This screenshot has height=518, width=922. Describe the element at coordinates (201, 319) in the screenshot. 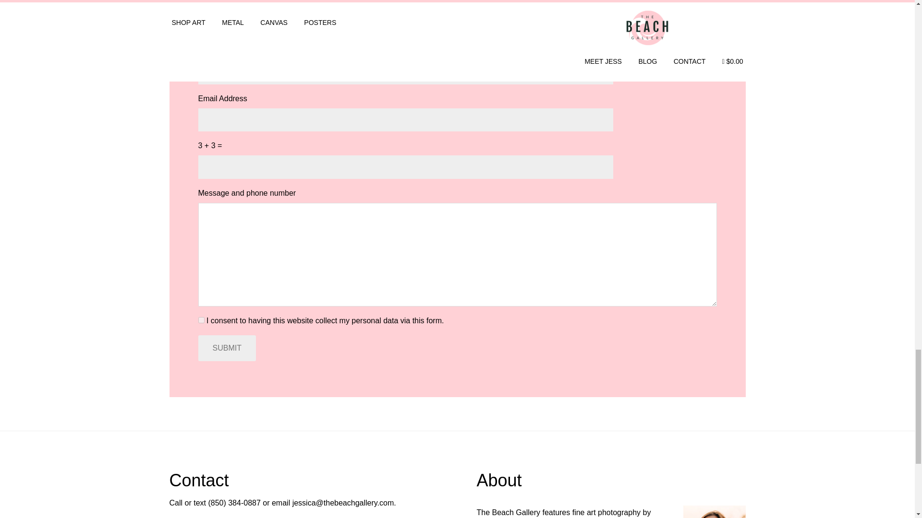

I see `yes` at that location.